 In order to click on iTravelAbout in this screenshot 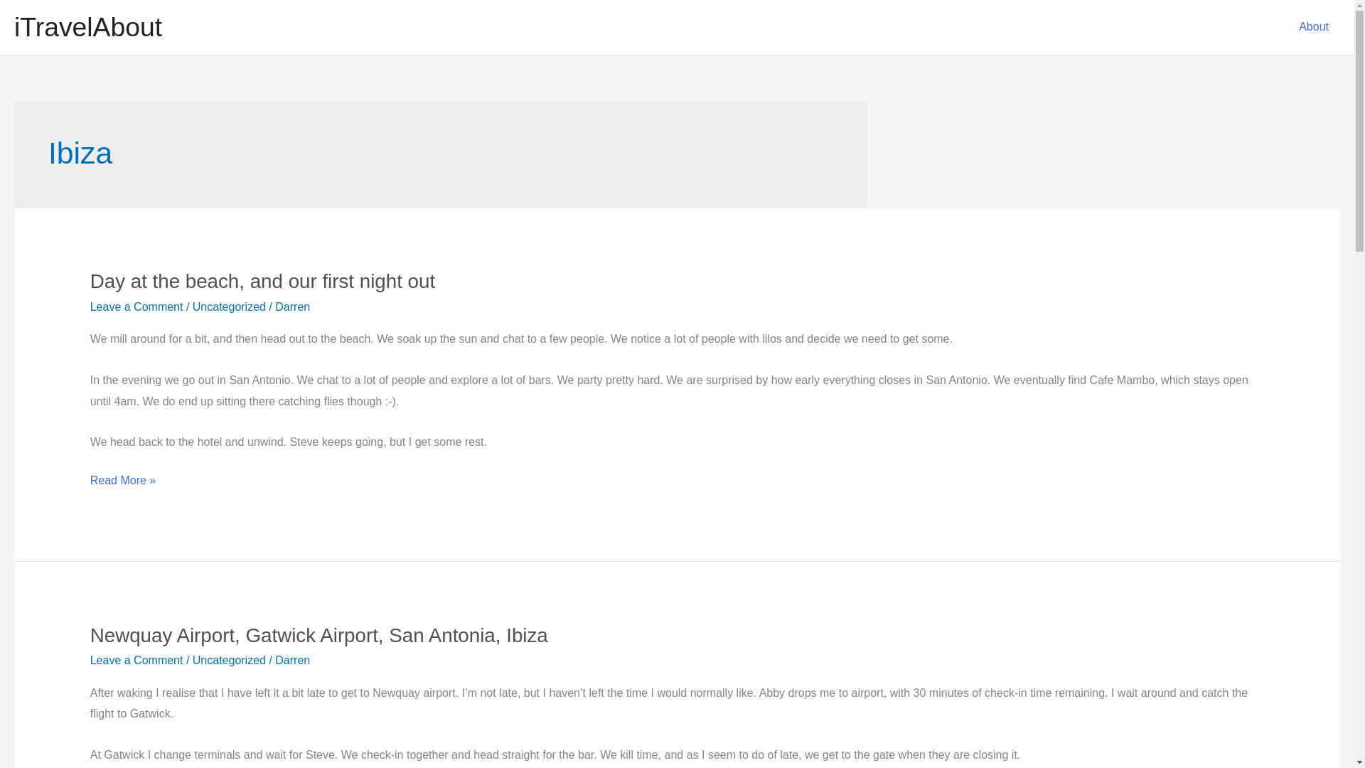, I will do `click(88, 27)`.